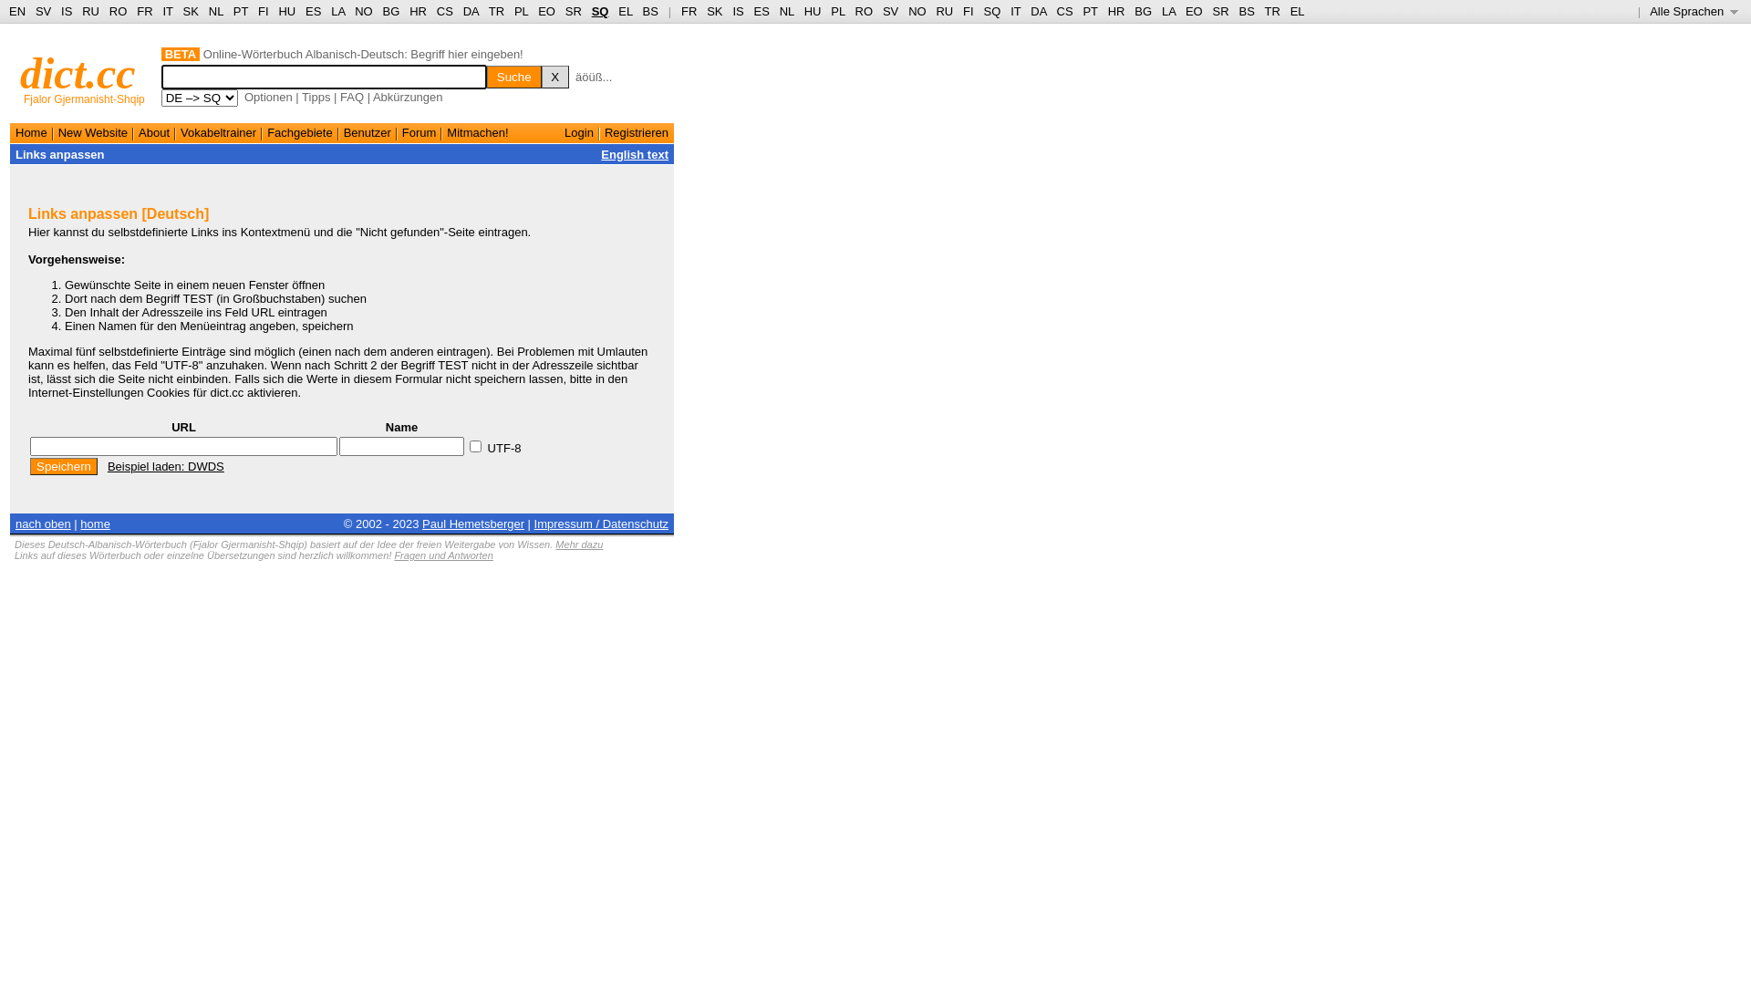  I want to click on CS, so click(1064, 11).